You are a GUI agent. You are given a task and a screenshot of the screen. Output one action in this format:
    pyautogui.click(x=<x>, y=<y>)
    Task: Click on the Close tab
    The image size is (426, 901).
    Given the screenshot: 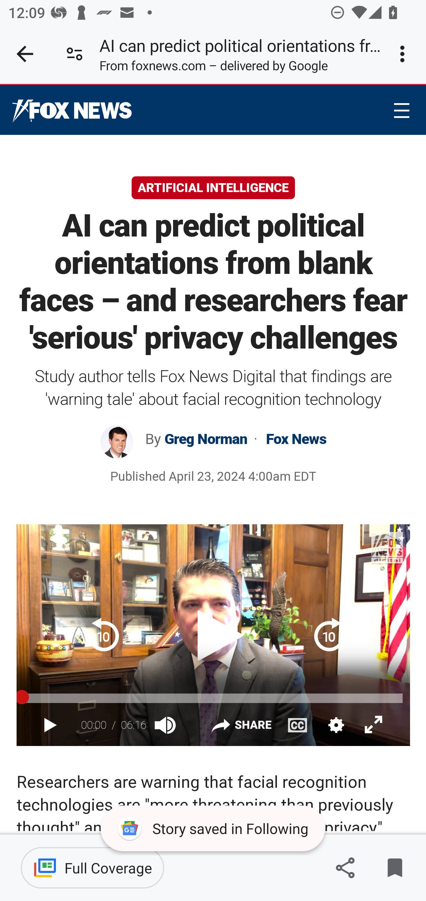 What is the action you would take?
    pyautogui.click(x=25, y=54)
    